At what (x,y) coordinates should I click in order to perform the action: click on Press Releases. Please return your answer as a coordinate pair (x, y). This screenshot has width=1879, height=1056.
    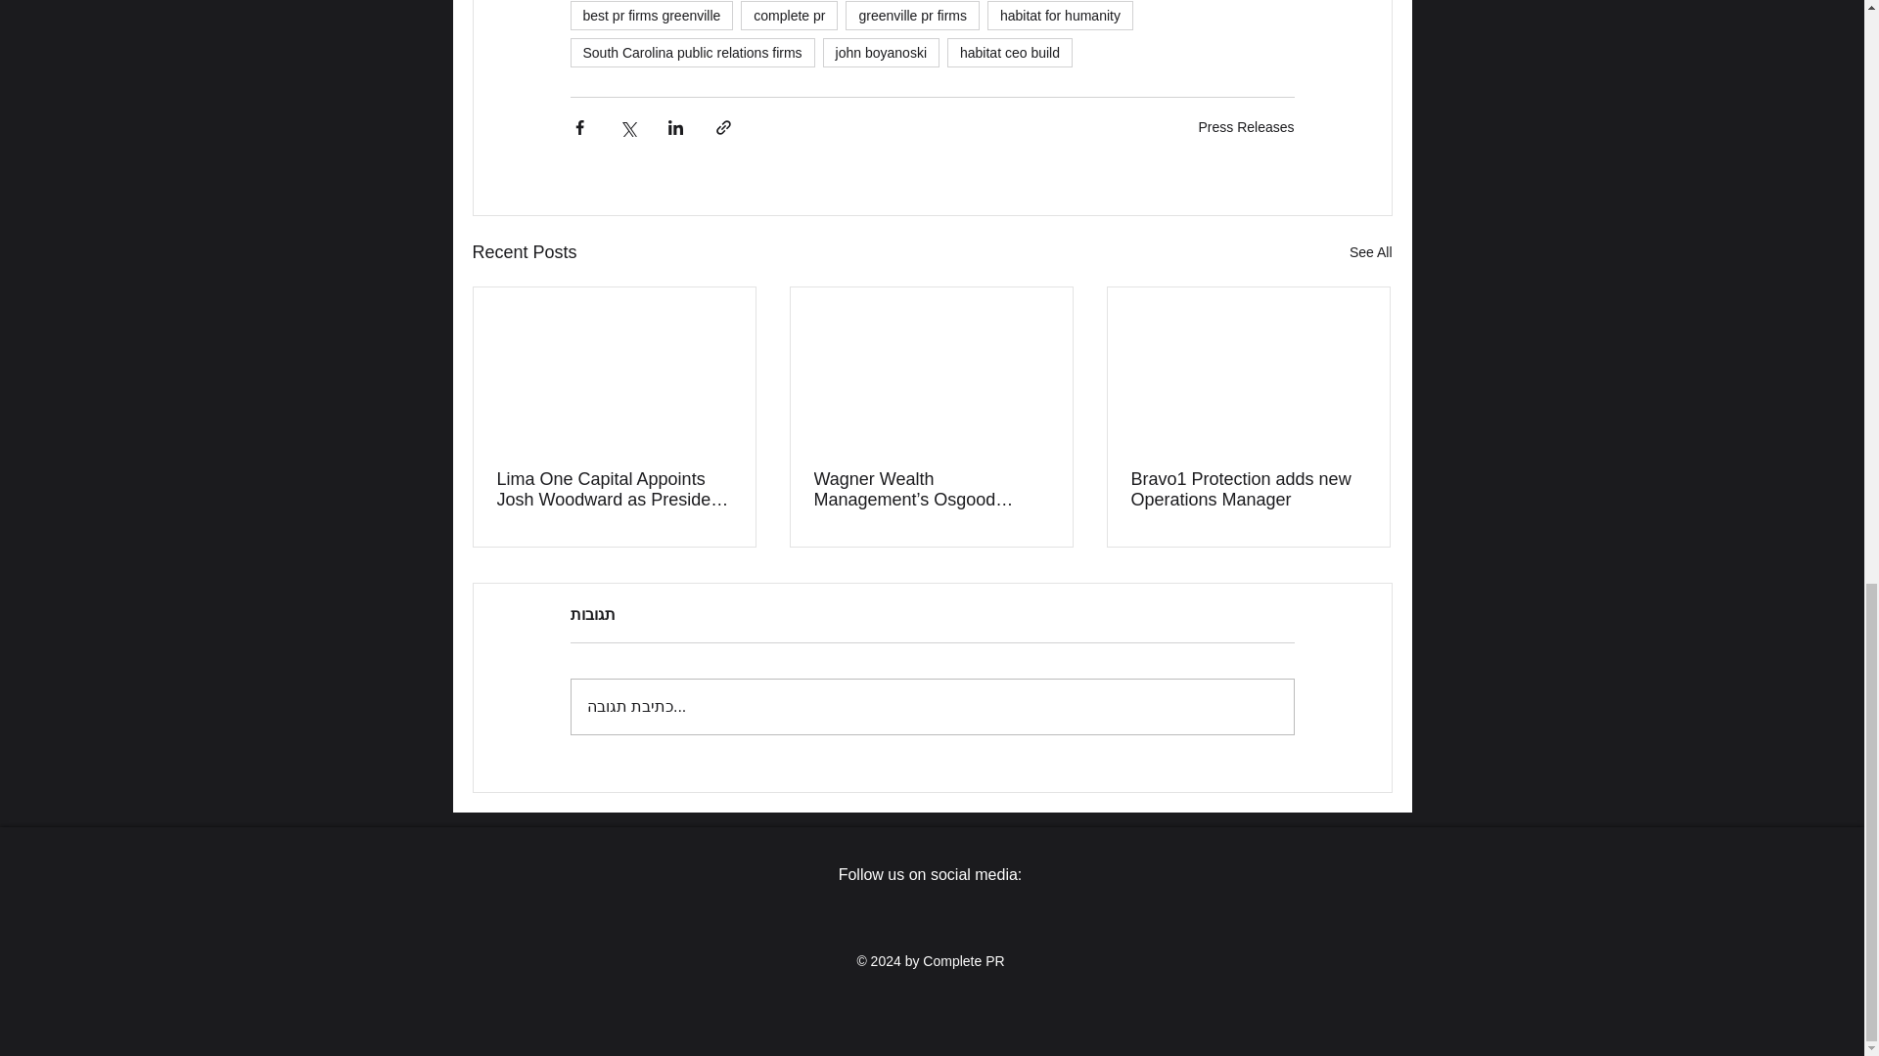
    Looking at the image, I should click on (1246, 127).